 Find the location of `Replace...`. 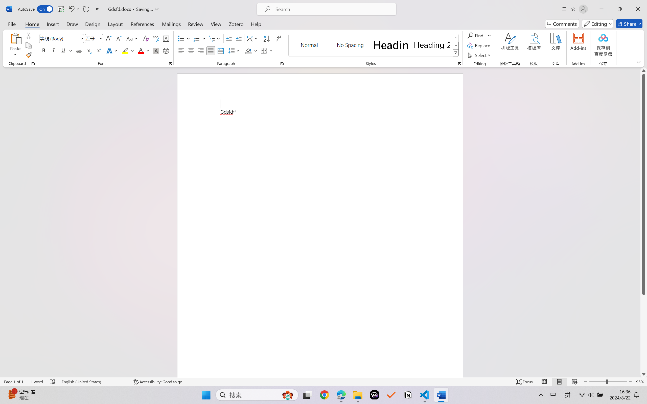

Replace... is located at coordinates (479, 45).